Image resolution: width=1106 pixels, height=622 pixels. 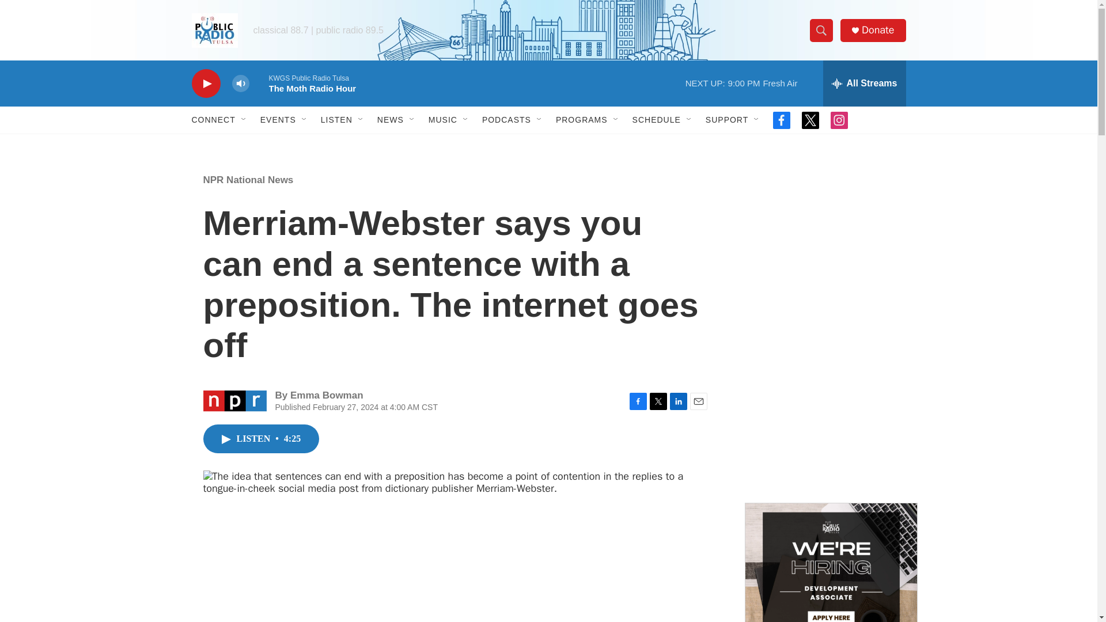 What do you see at coordinates (831, 241) in the screenshot?
I see `3rd party ad content` at bounding box center [831, 241].